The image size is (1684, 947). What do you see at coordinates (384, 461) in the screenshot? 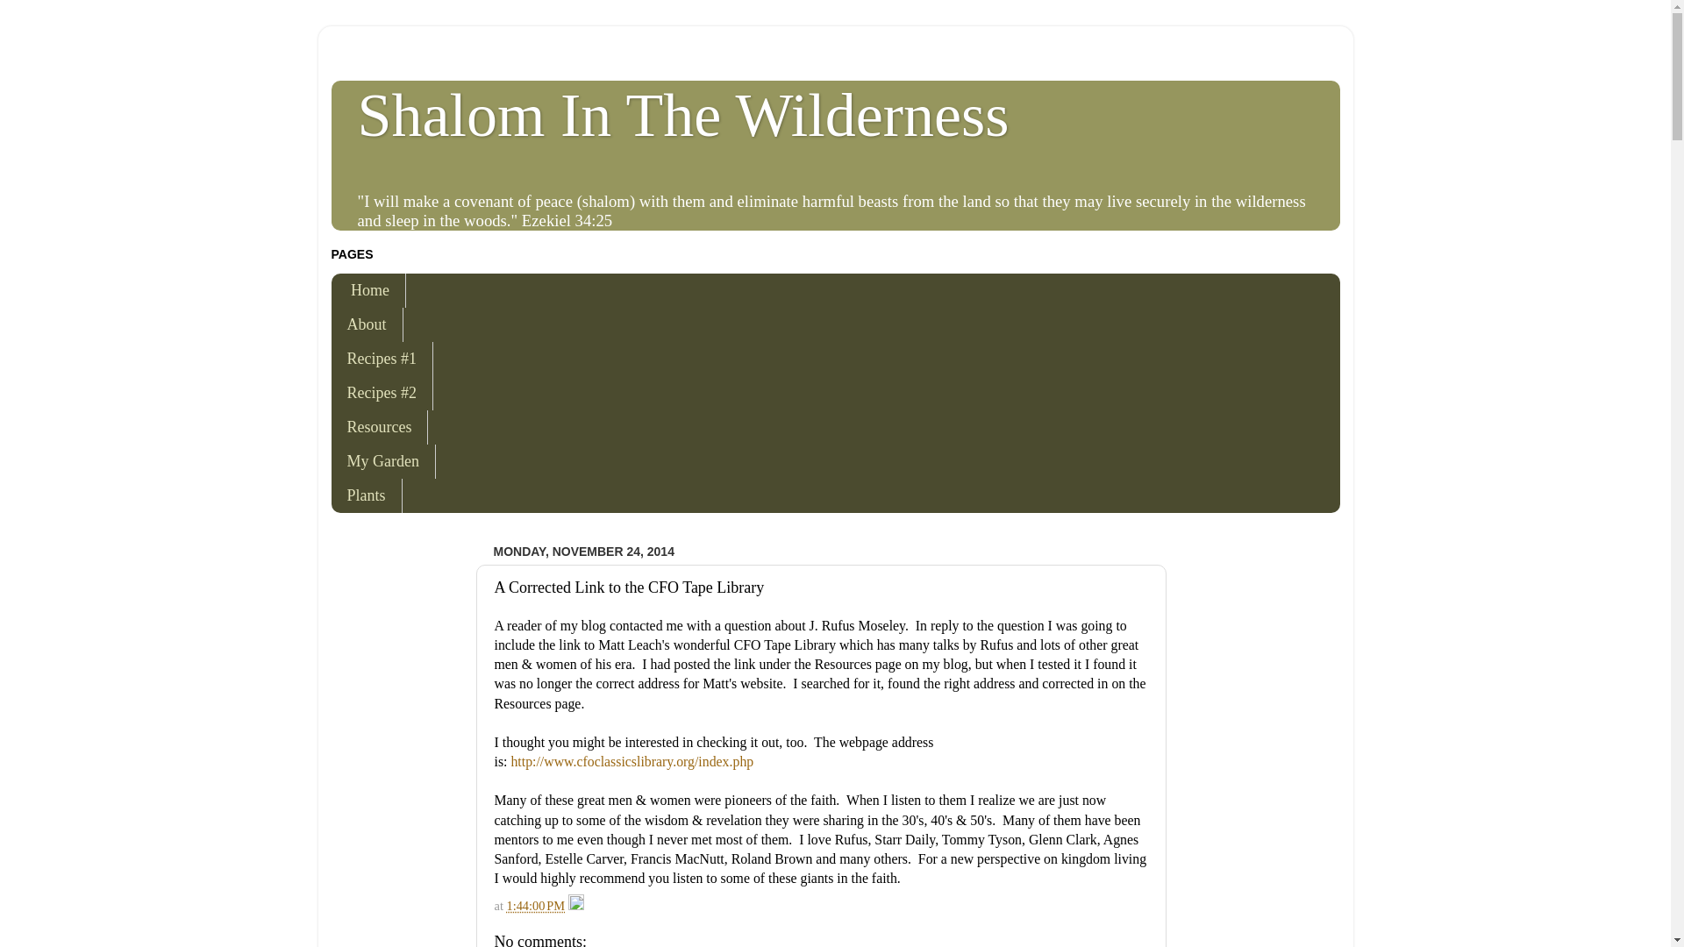
I see `My Garden` at bounding box center [384, 461].